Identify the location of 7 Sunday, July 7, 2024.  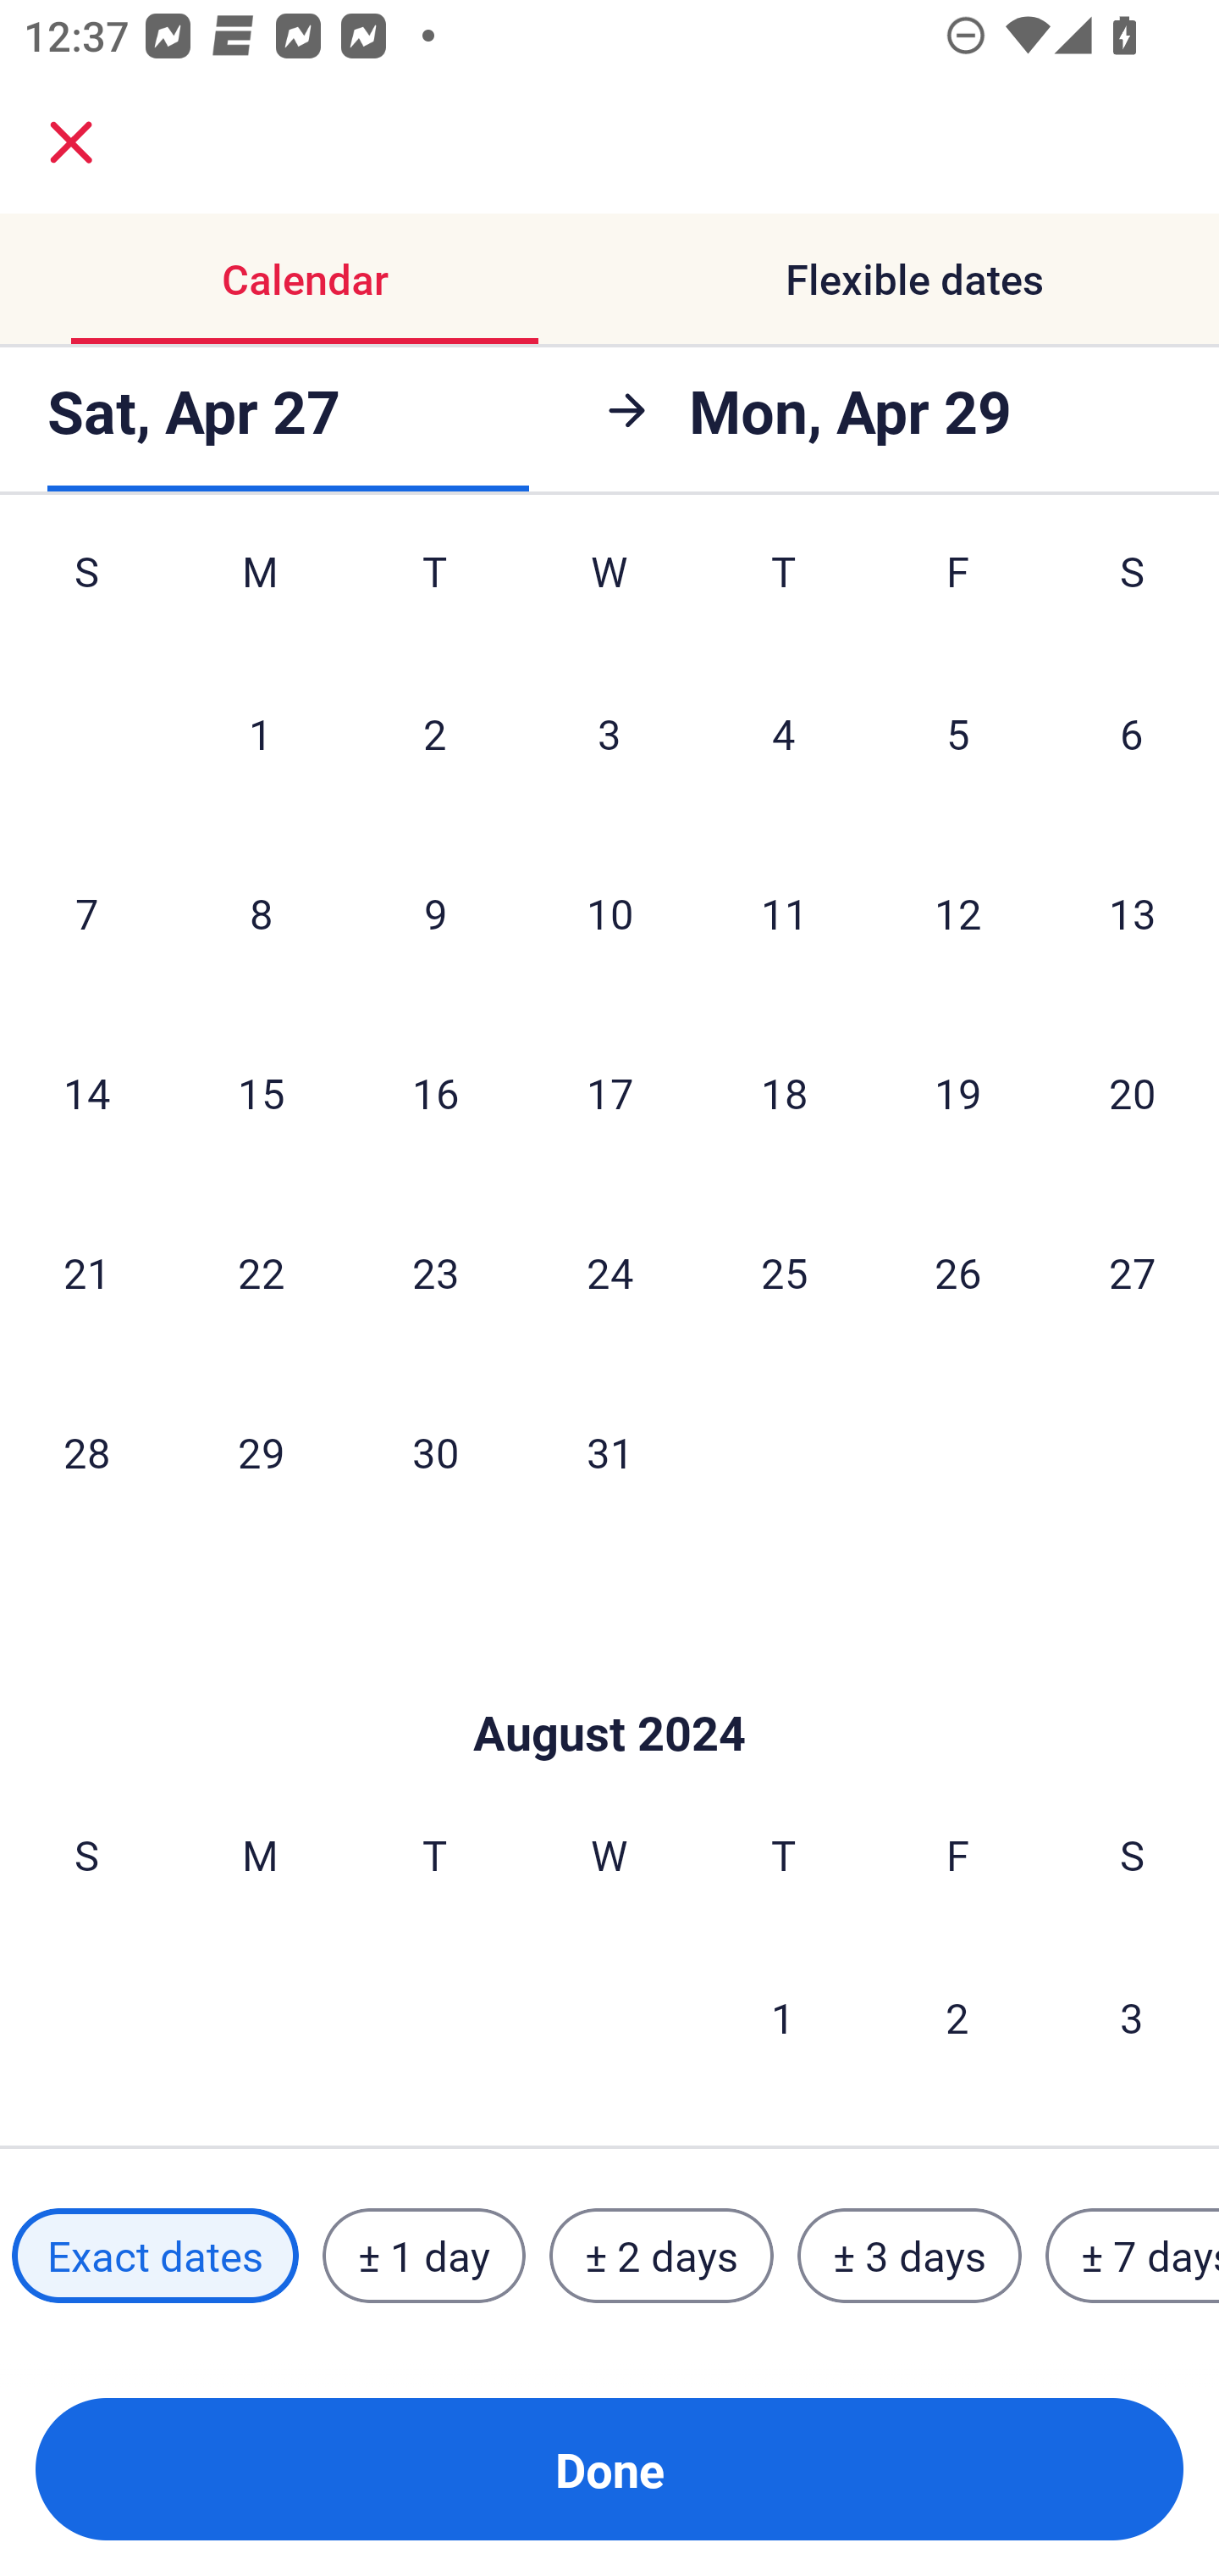
(86, 913).